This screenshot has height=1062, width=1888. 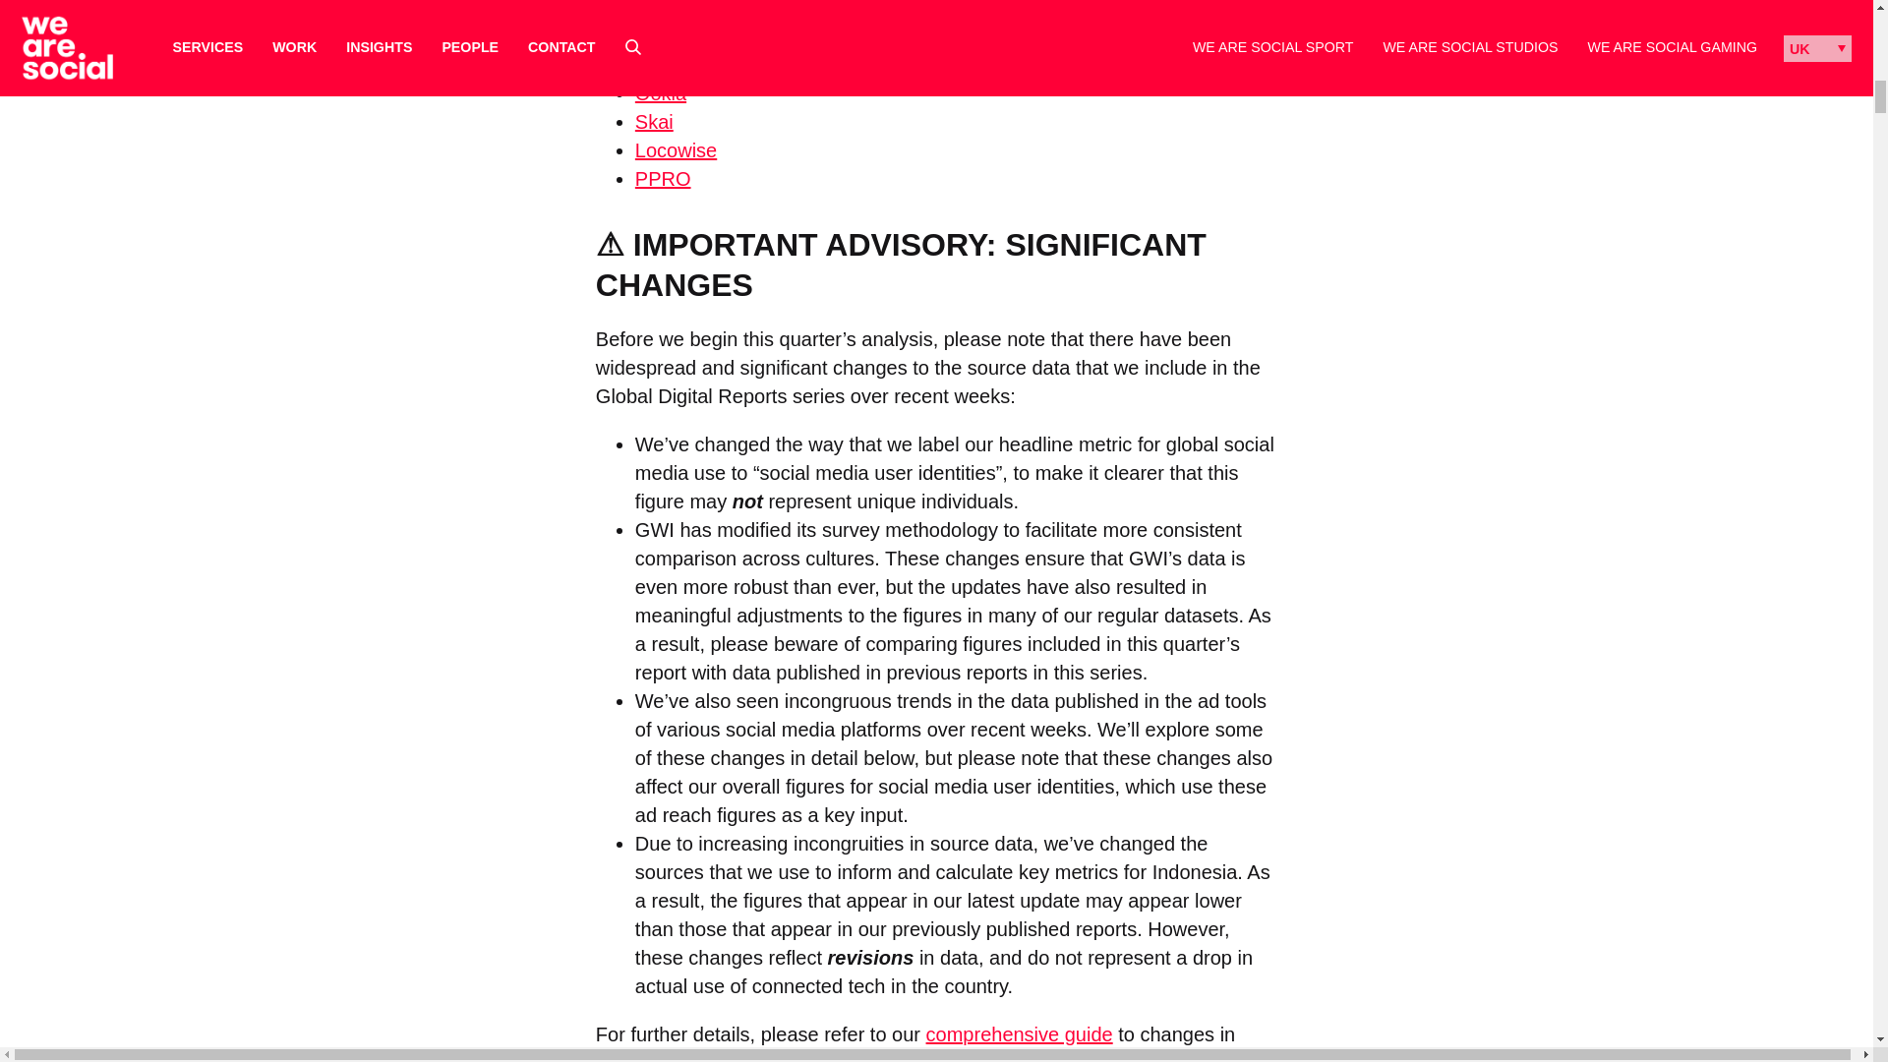 What do you see at coordinates (663, 179) in the screenshot?
I see `PPRO` at bounding box center [663, 179].